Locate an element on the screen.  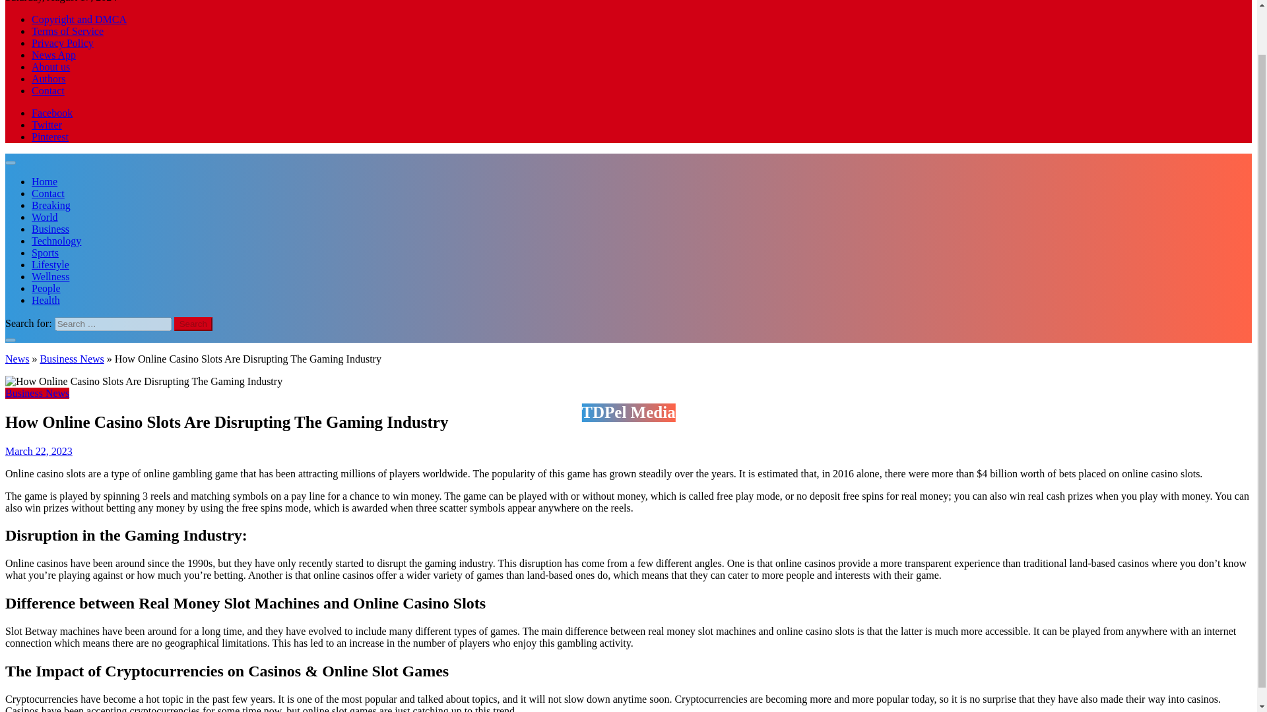
World is located at coordinates (45, 217).